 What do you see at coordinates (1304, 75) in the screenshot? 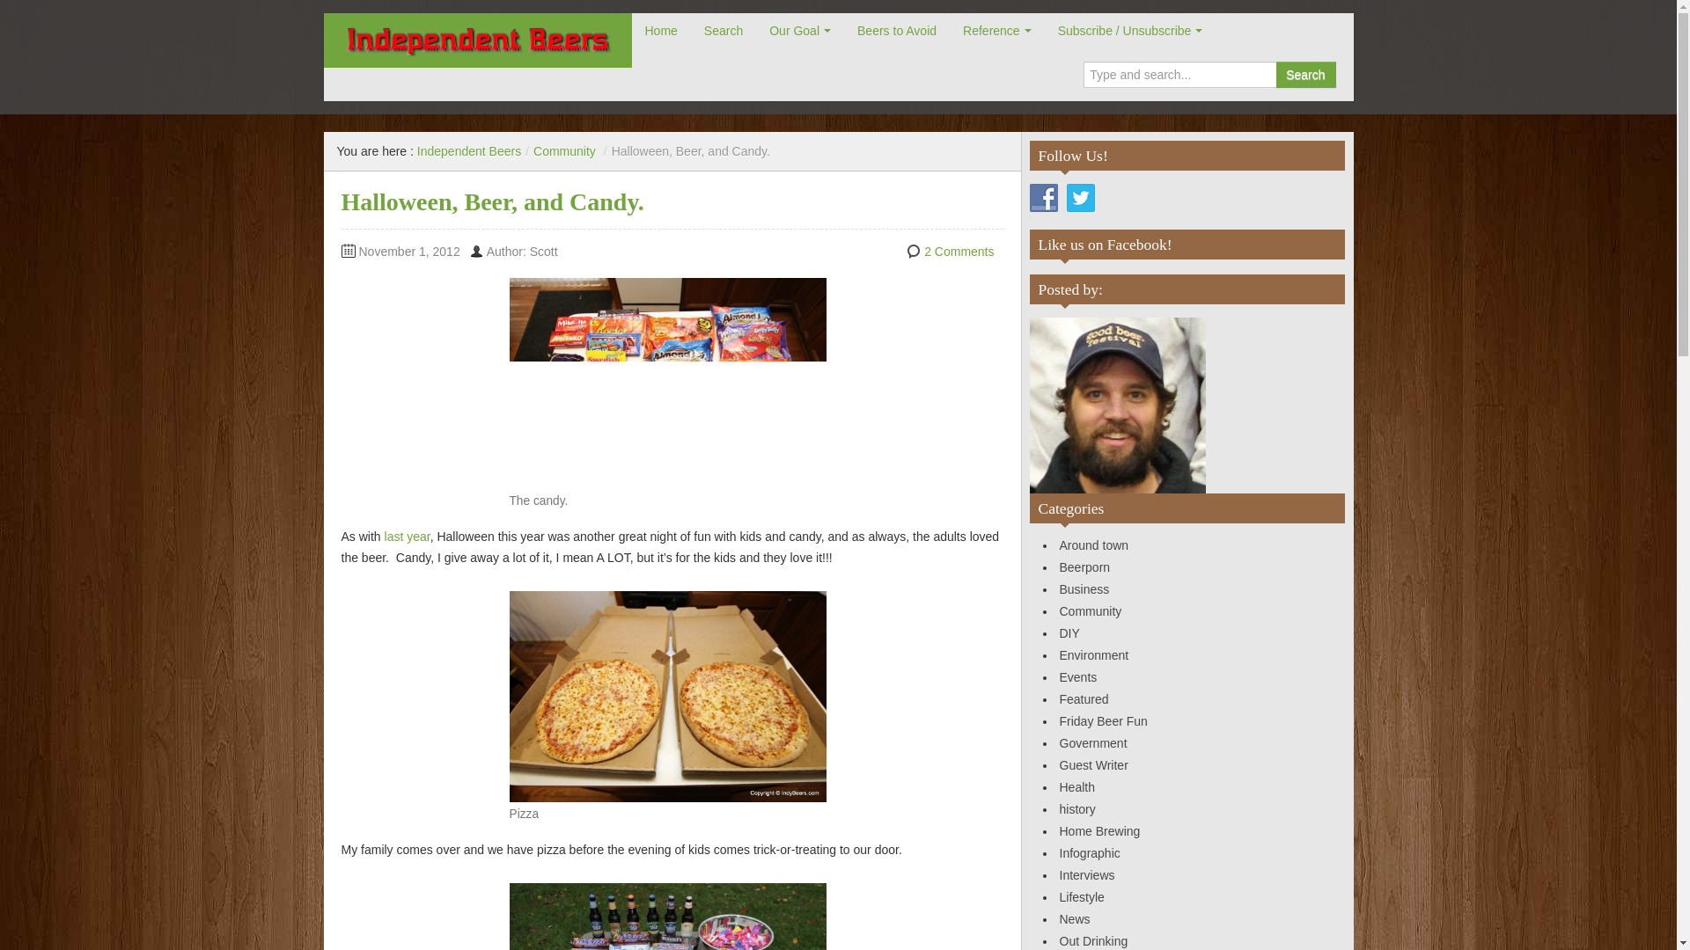
I see `Search` at bounding box center [1304, 75].